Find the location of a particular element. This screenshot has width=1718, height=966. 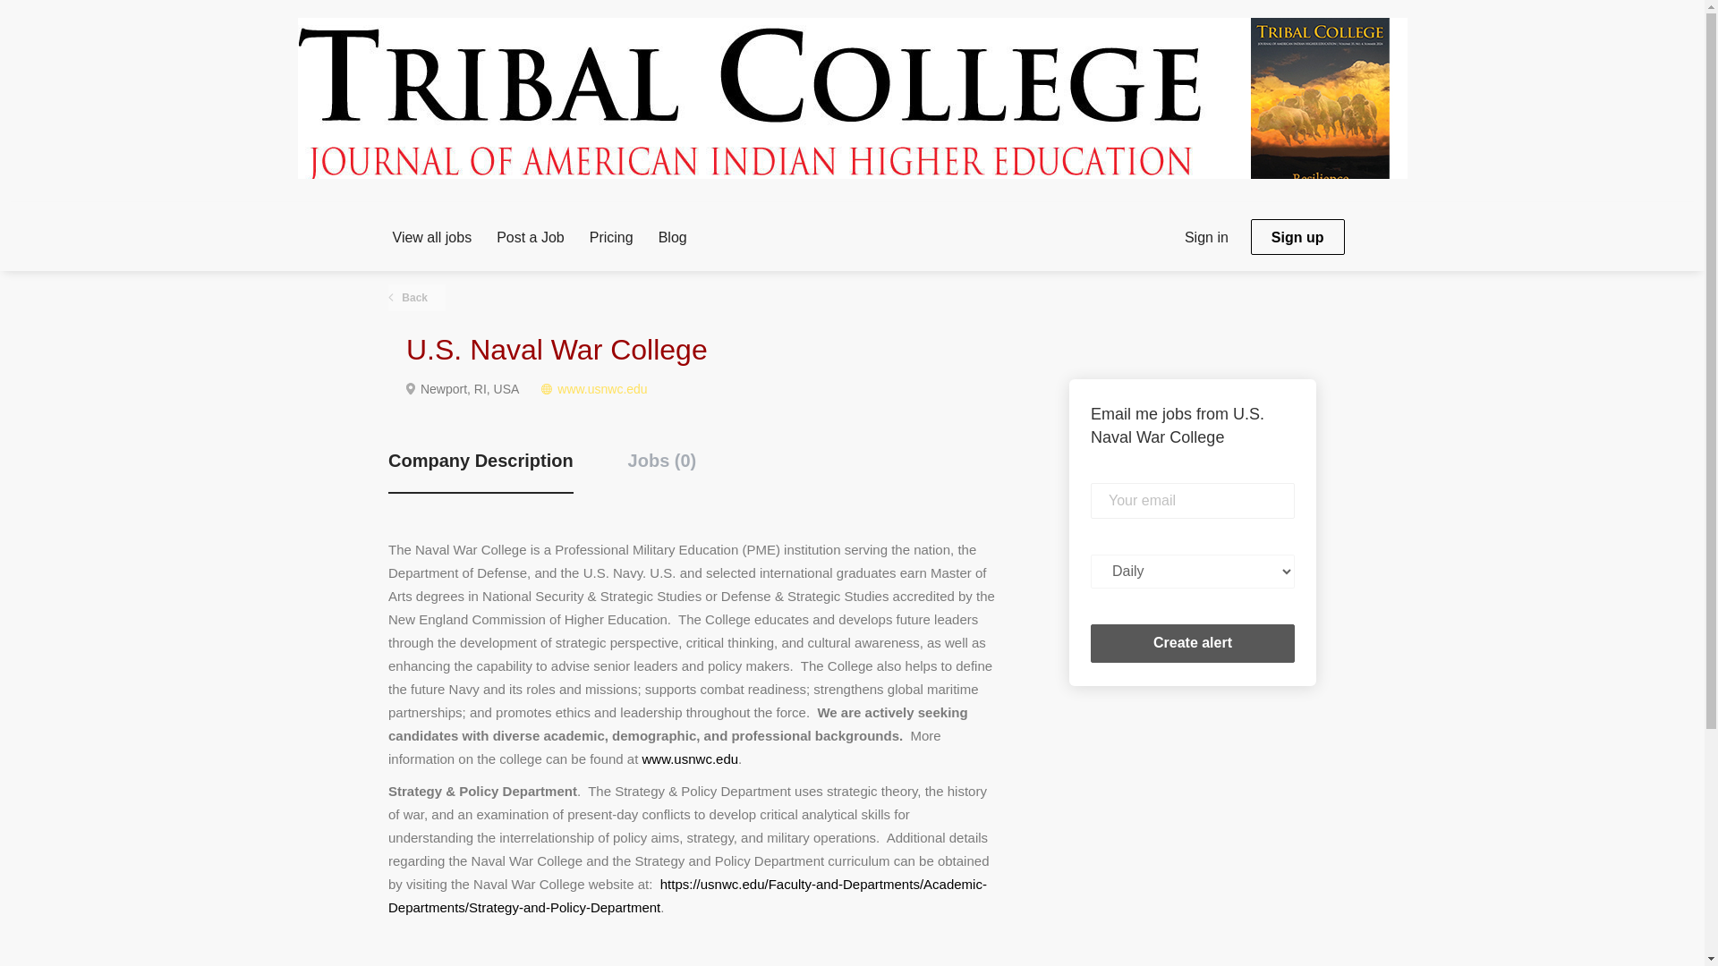

Create alert is located at coordinates (1193, 642).